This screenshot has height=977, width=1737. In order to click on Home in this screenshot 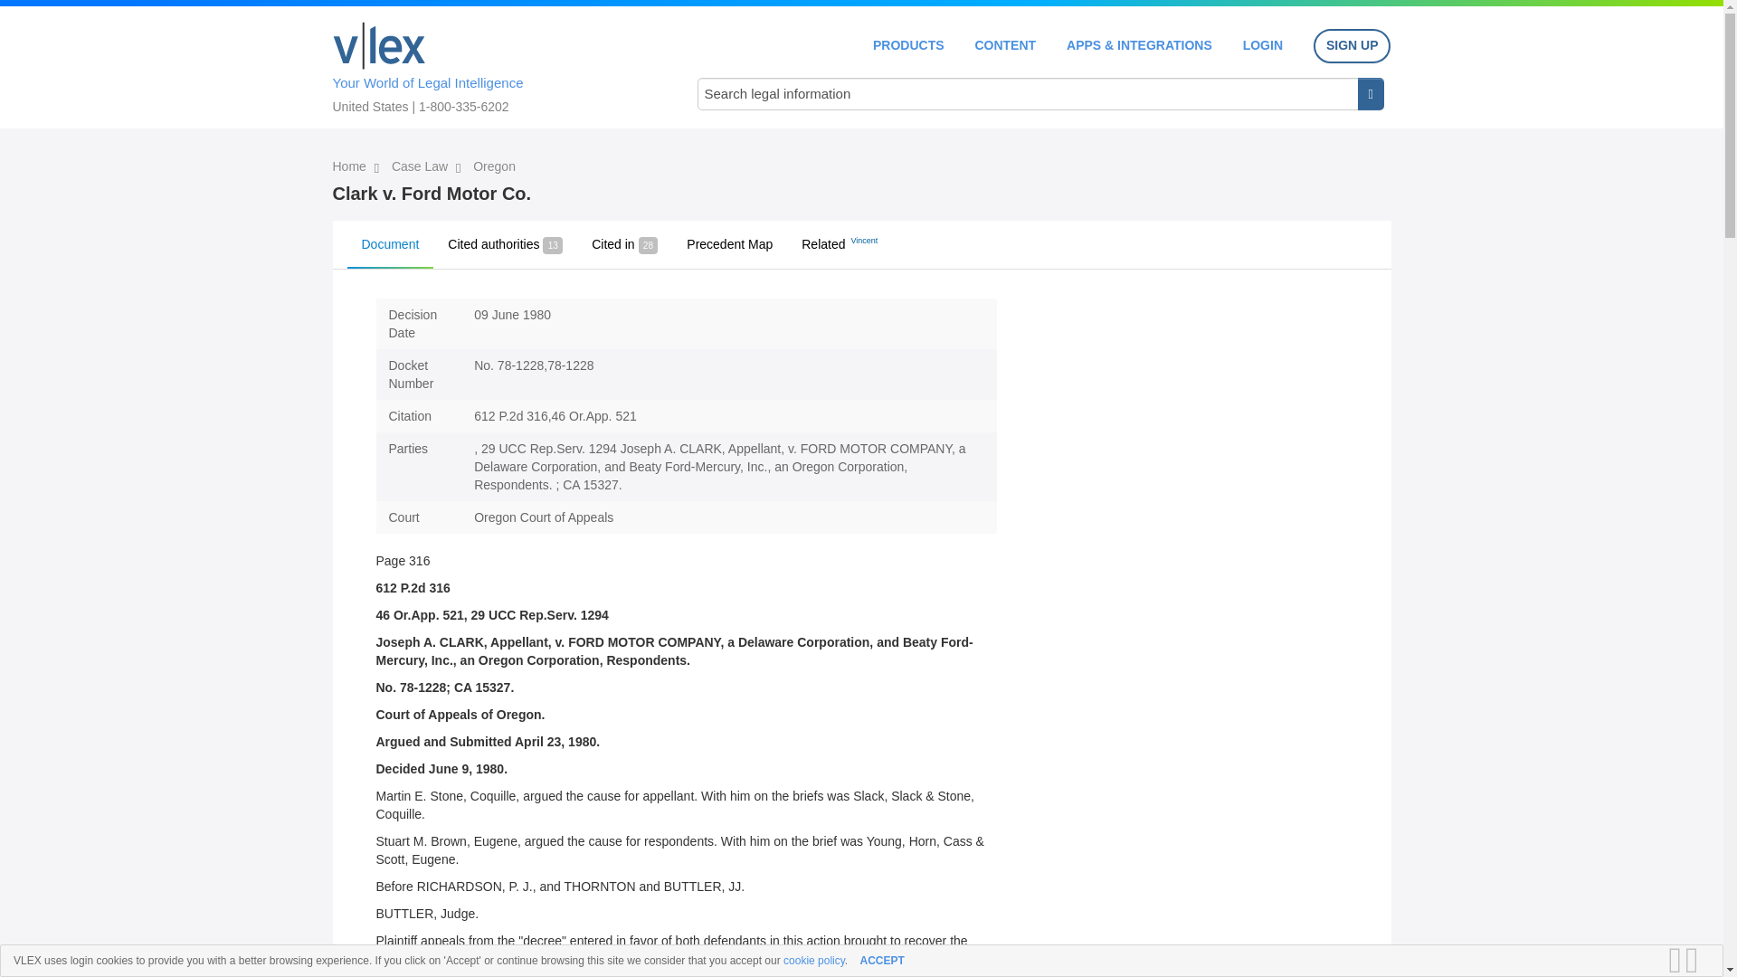, I will do `click(379, 45)`.